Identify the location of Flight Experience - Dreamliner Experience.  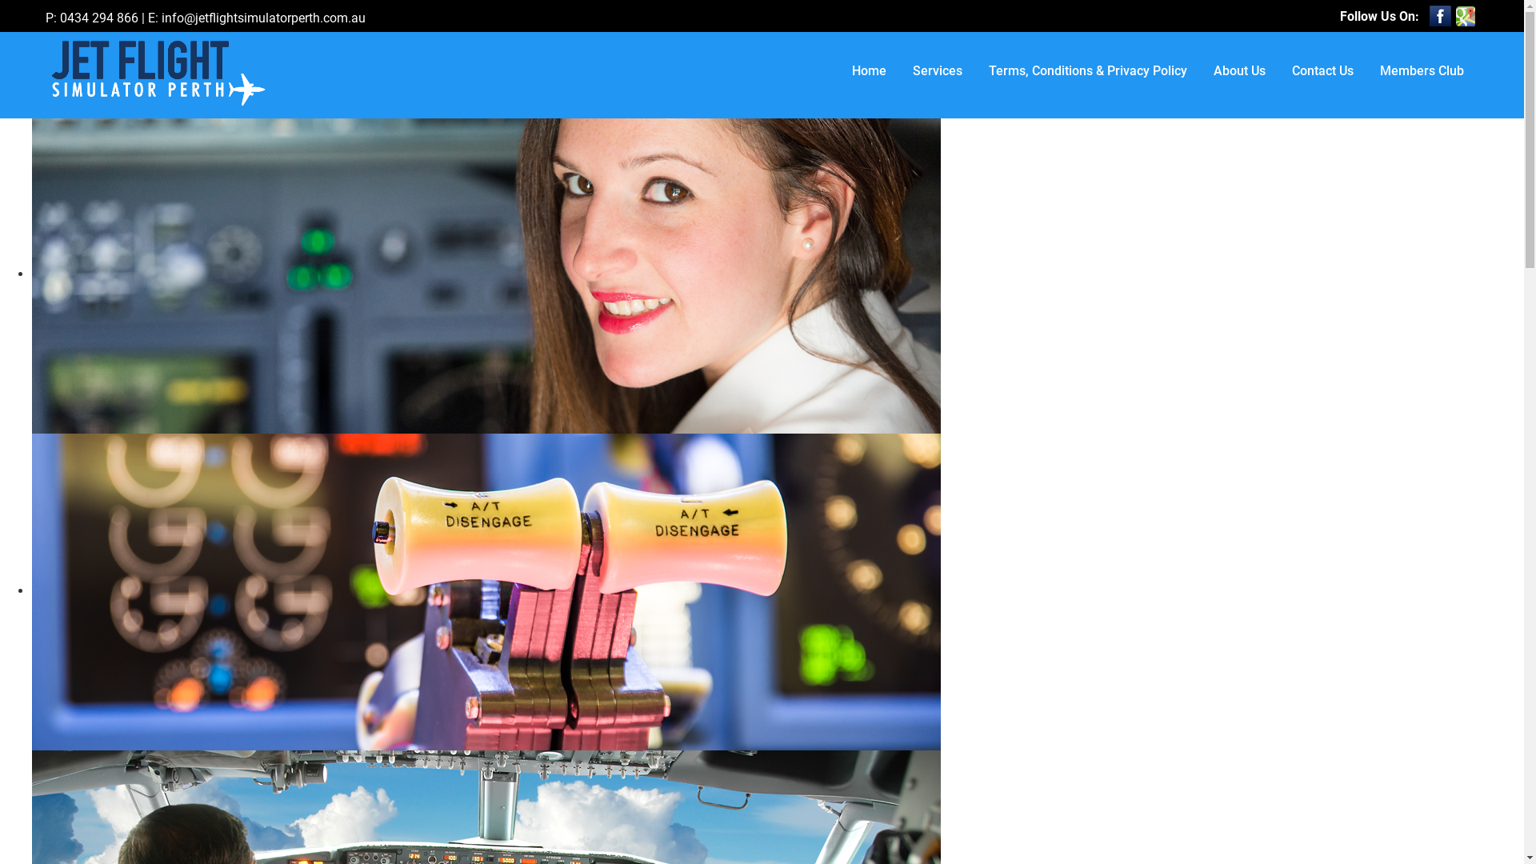
(157, 75).